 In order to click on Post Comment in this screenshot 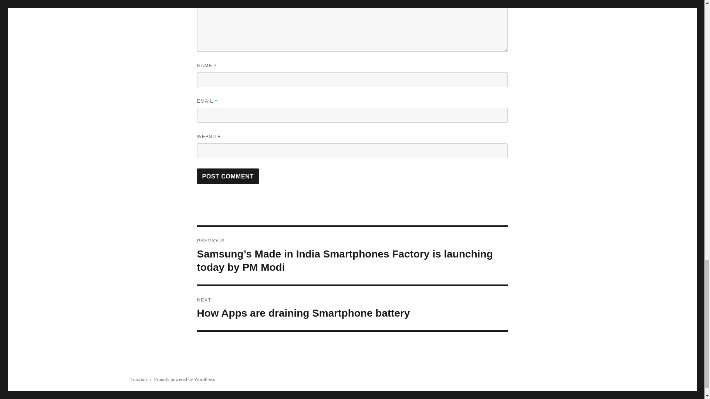, I will do `click(228, 176)`.